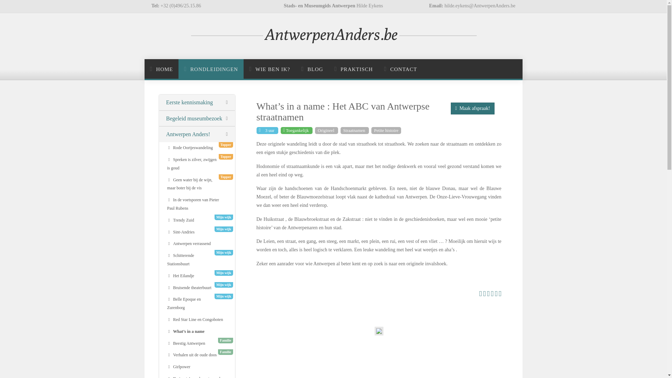 Image resolution: width=672 pixels, height=378 pixels. Describe the element at coordinates (496, 295) in the screenshot. I see `Share on LinkedIn` at that location.